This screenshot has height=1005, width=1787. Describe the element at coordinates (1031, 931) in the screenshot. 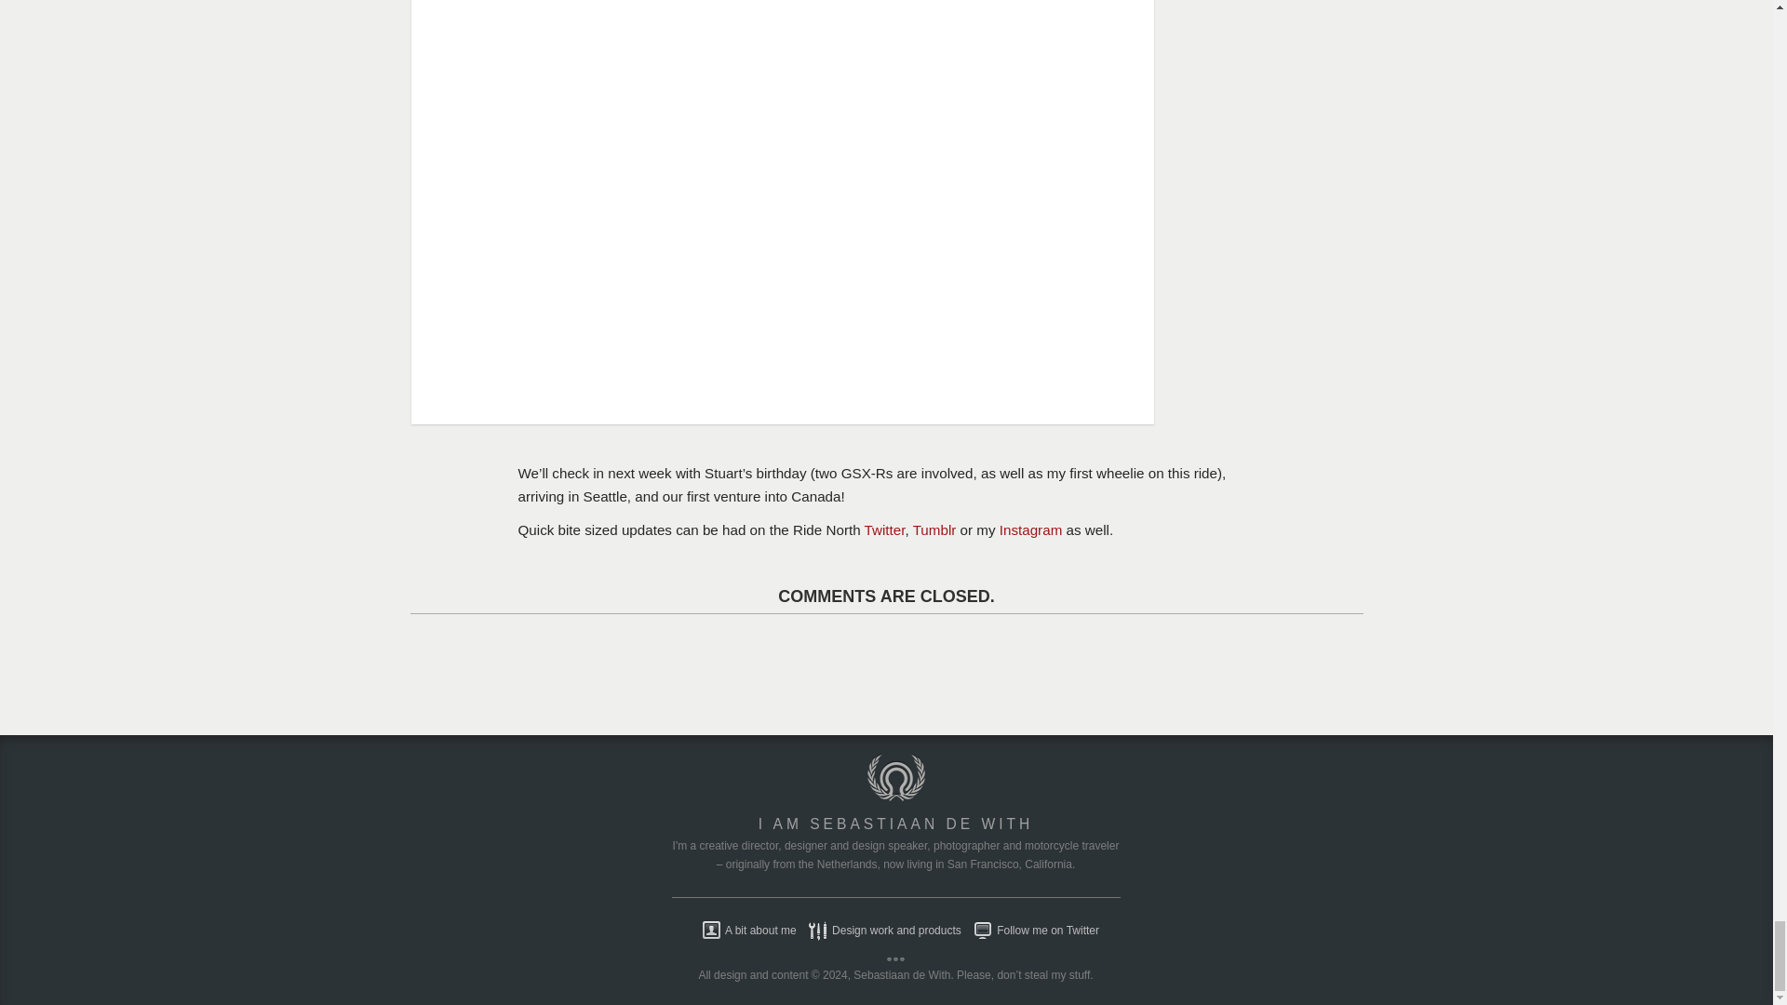

I see `Follow me on Twitter` at that location.